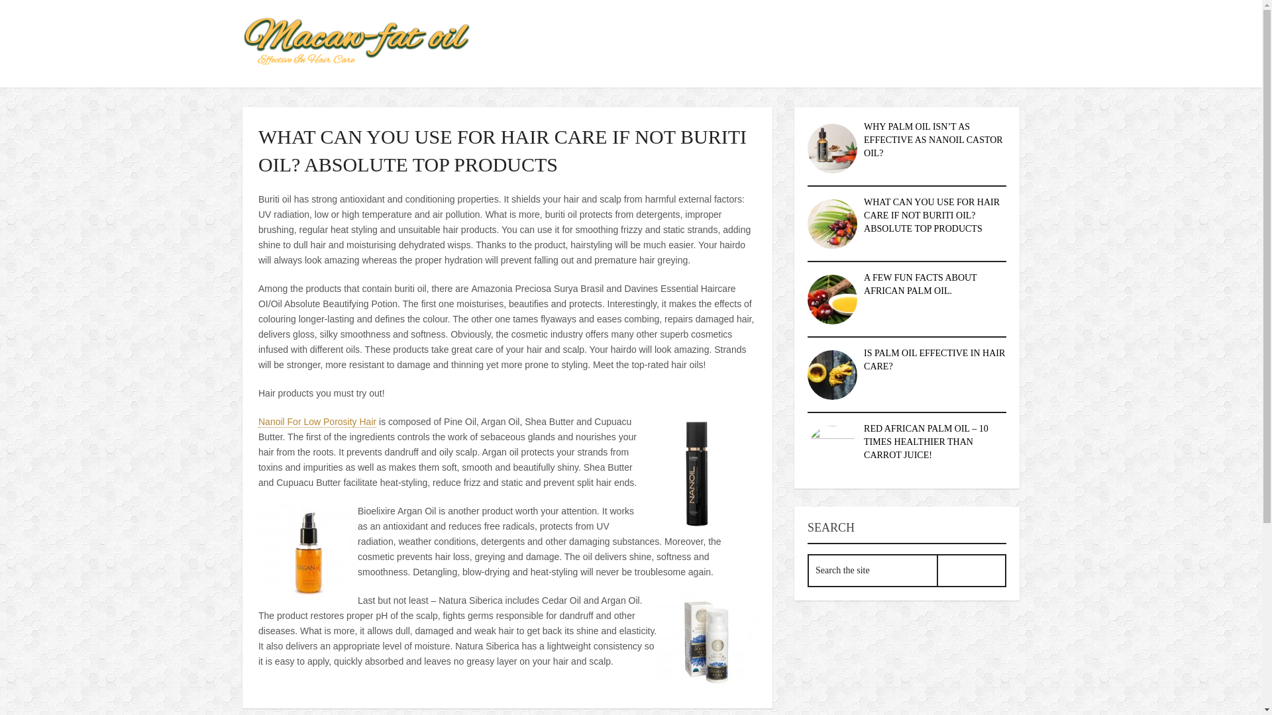 Image resolution: width=1272 pixels, height=715 pixels. Describe the element at coordinates (971, 571) in the screenshot. I see `Search` at that location.